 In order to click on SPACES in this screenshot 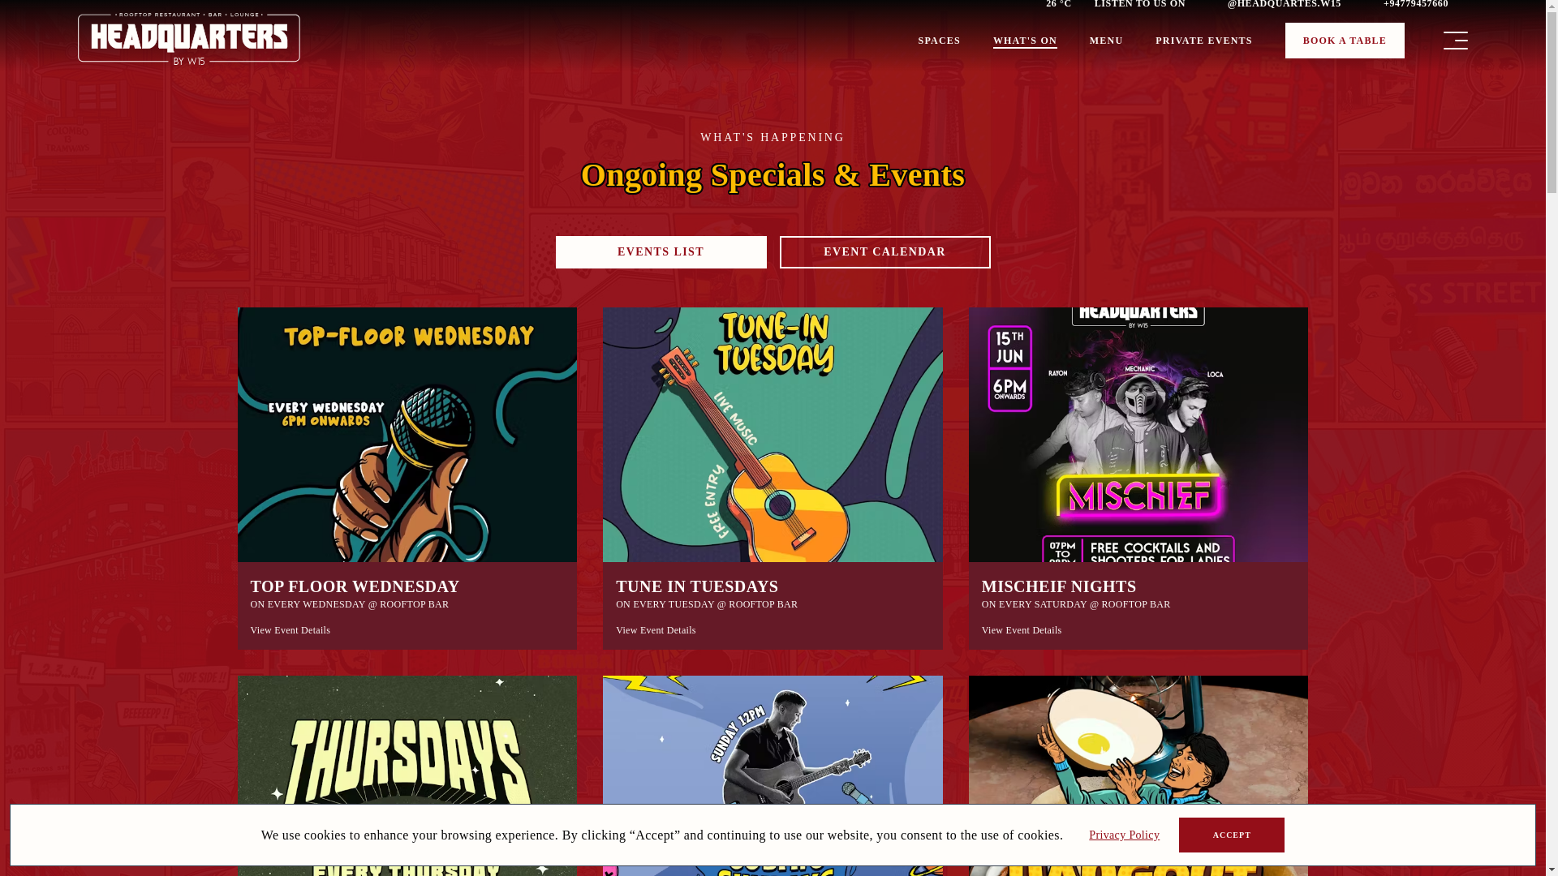, I will do `click(940, 41)`.